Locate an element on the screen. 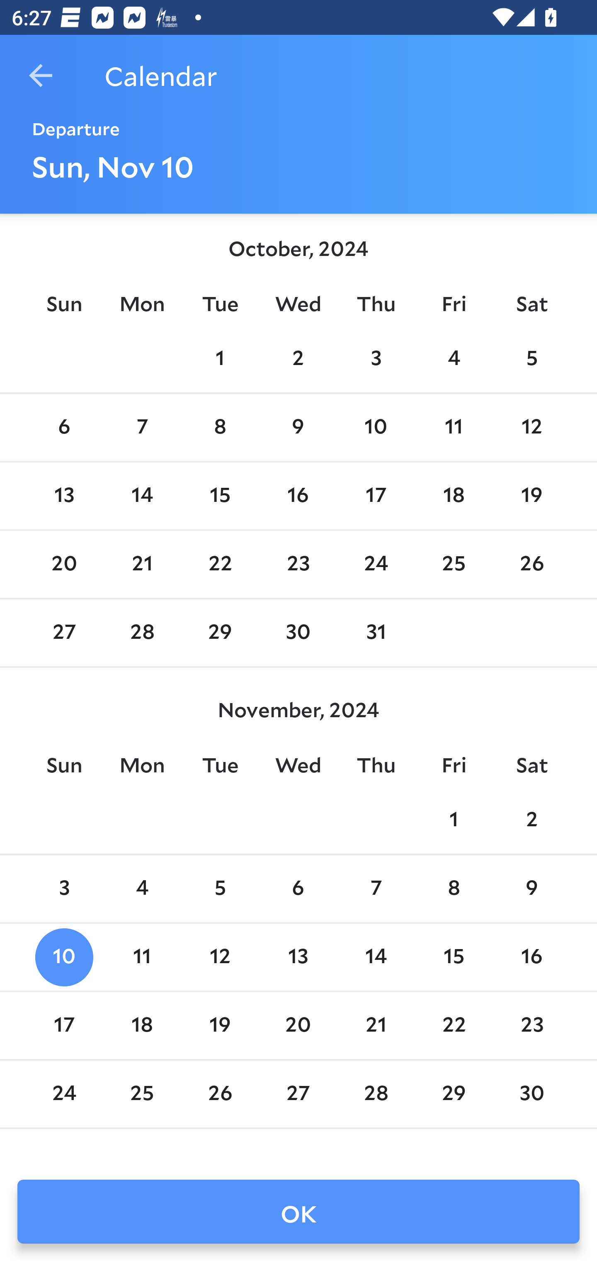 This screenshot has height=1261, width=597. 11 is located at coordinates (142, 957).